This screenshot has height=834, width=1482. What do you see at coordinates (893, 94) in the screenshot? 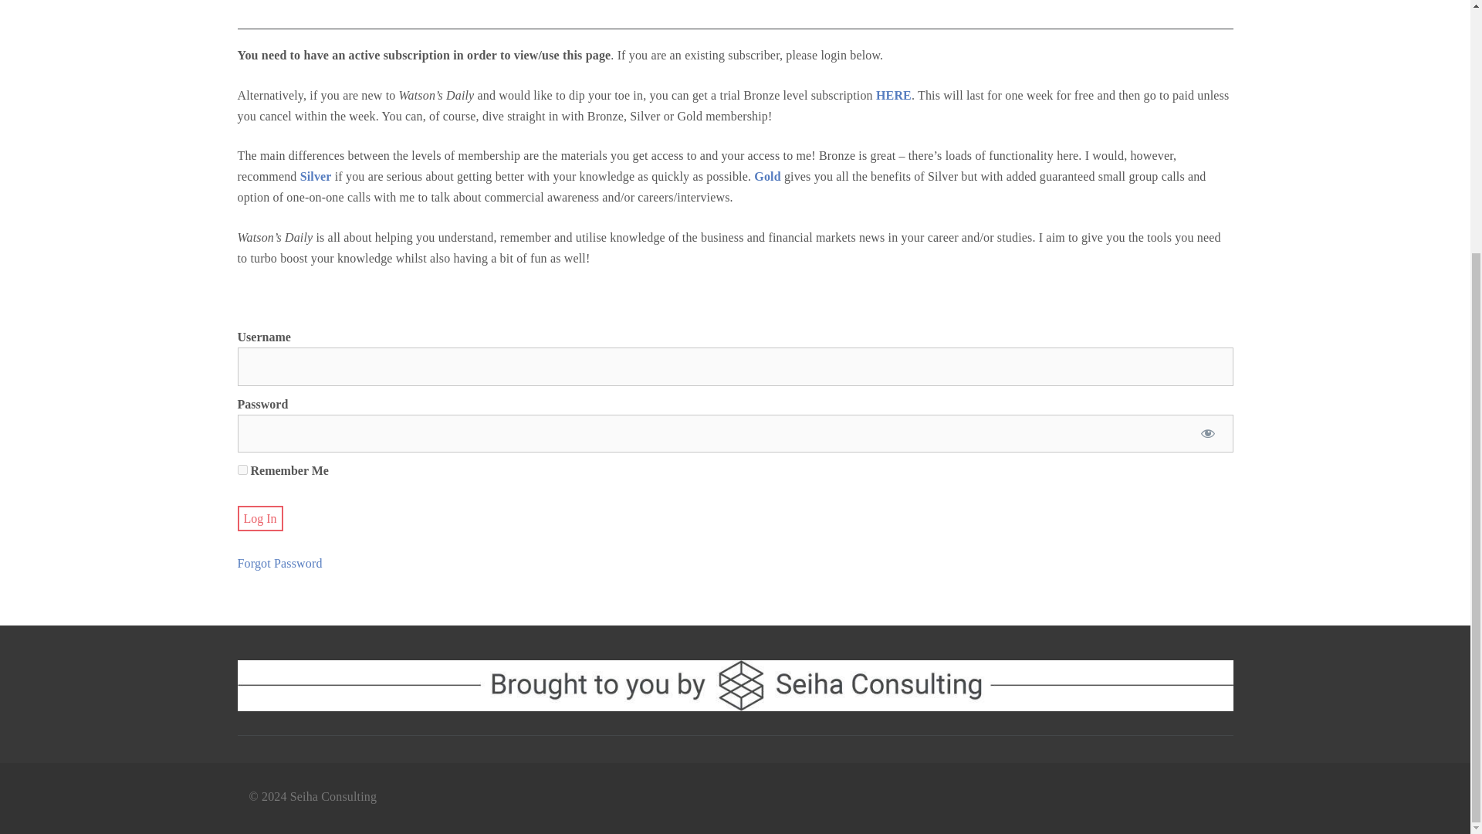
I see `HERE` at bounding box center [893, 94].